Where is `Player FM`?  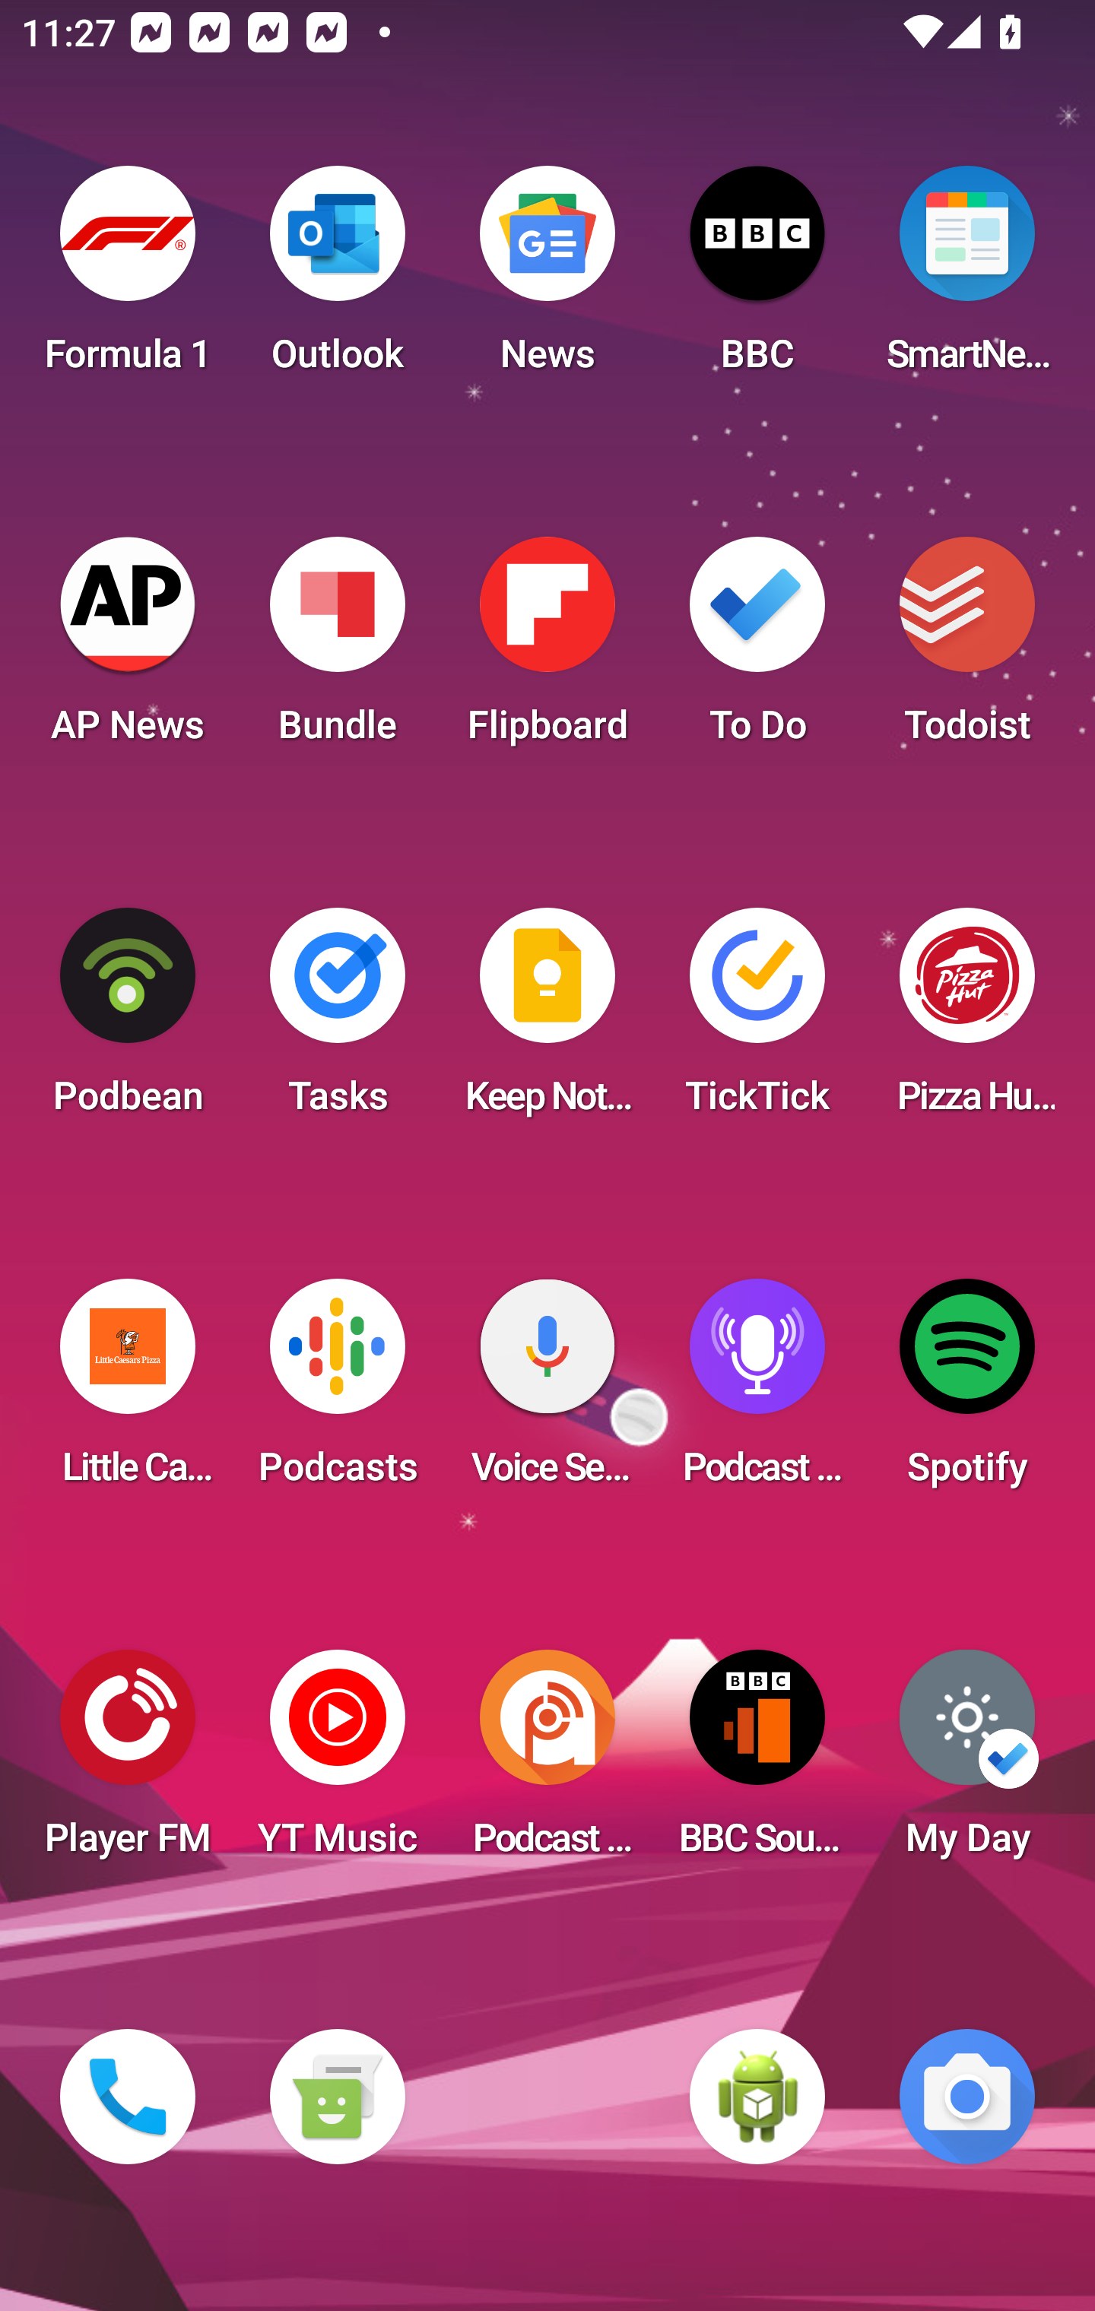 Player FM is located at coordinates (128, 1762).